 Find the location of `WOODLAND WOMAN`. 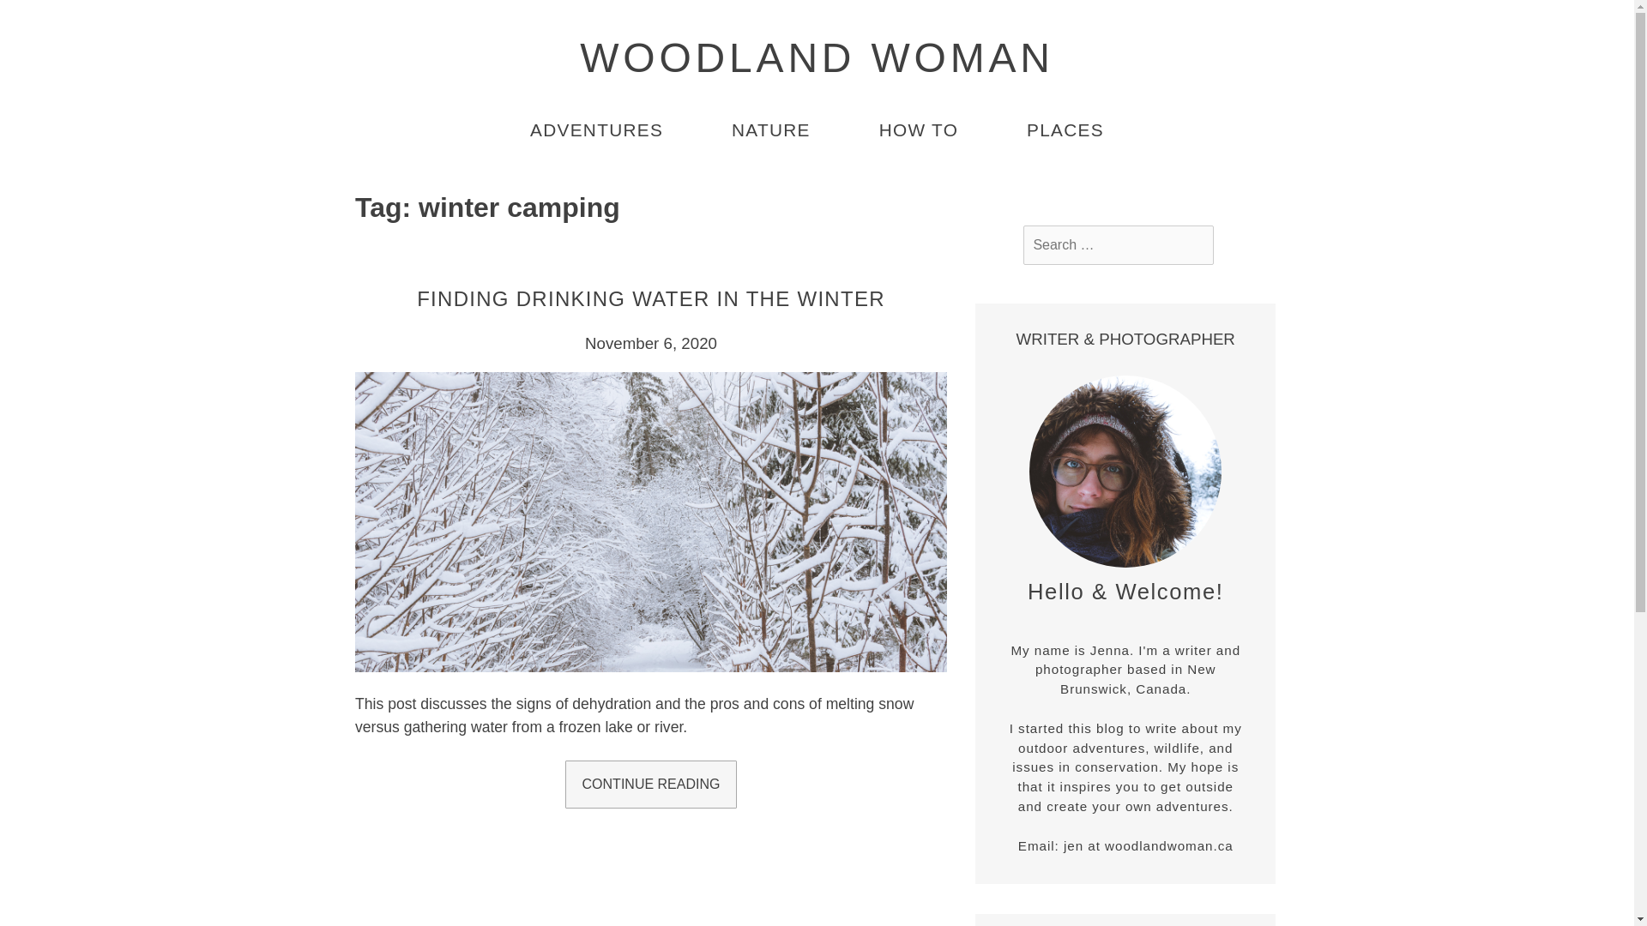

WOODLAND WOMAN is located at coordinates (817, 57).